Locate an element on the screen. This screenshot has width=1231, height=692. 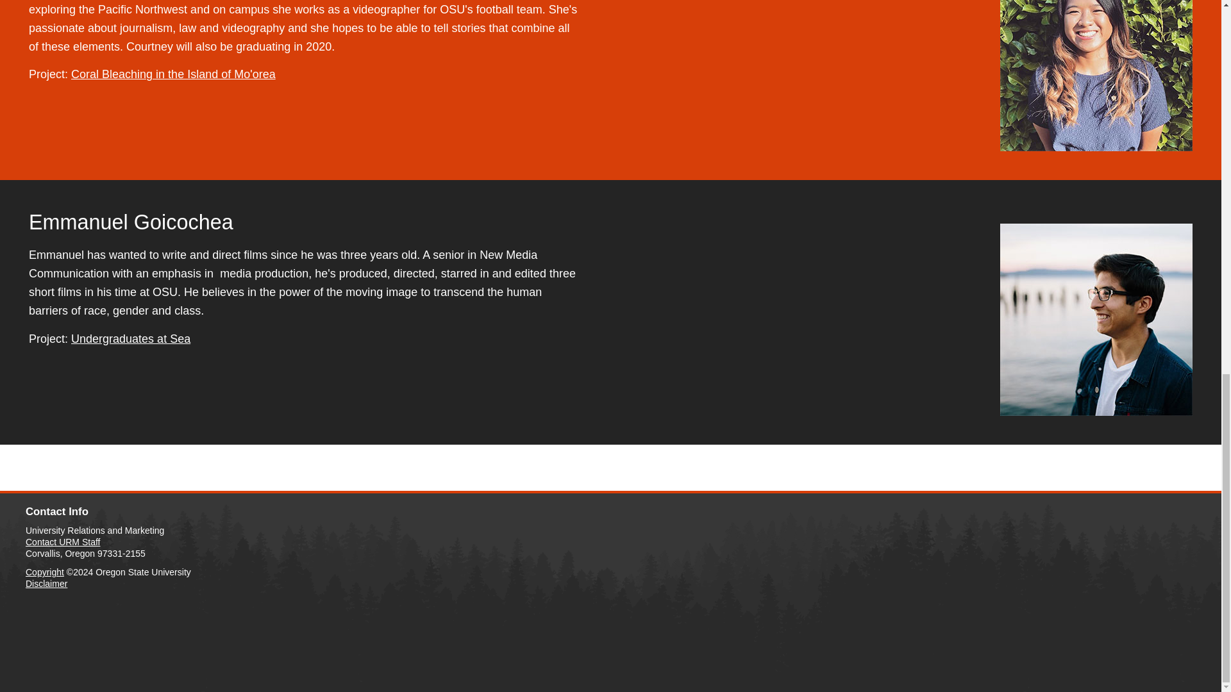
Coral Bleaching in the Island of Mo'orea is located at coordinates (173, 74).